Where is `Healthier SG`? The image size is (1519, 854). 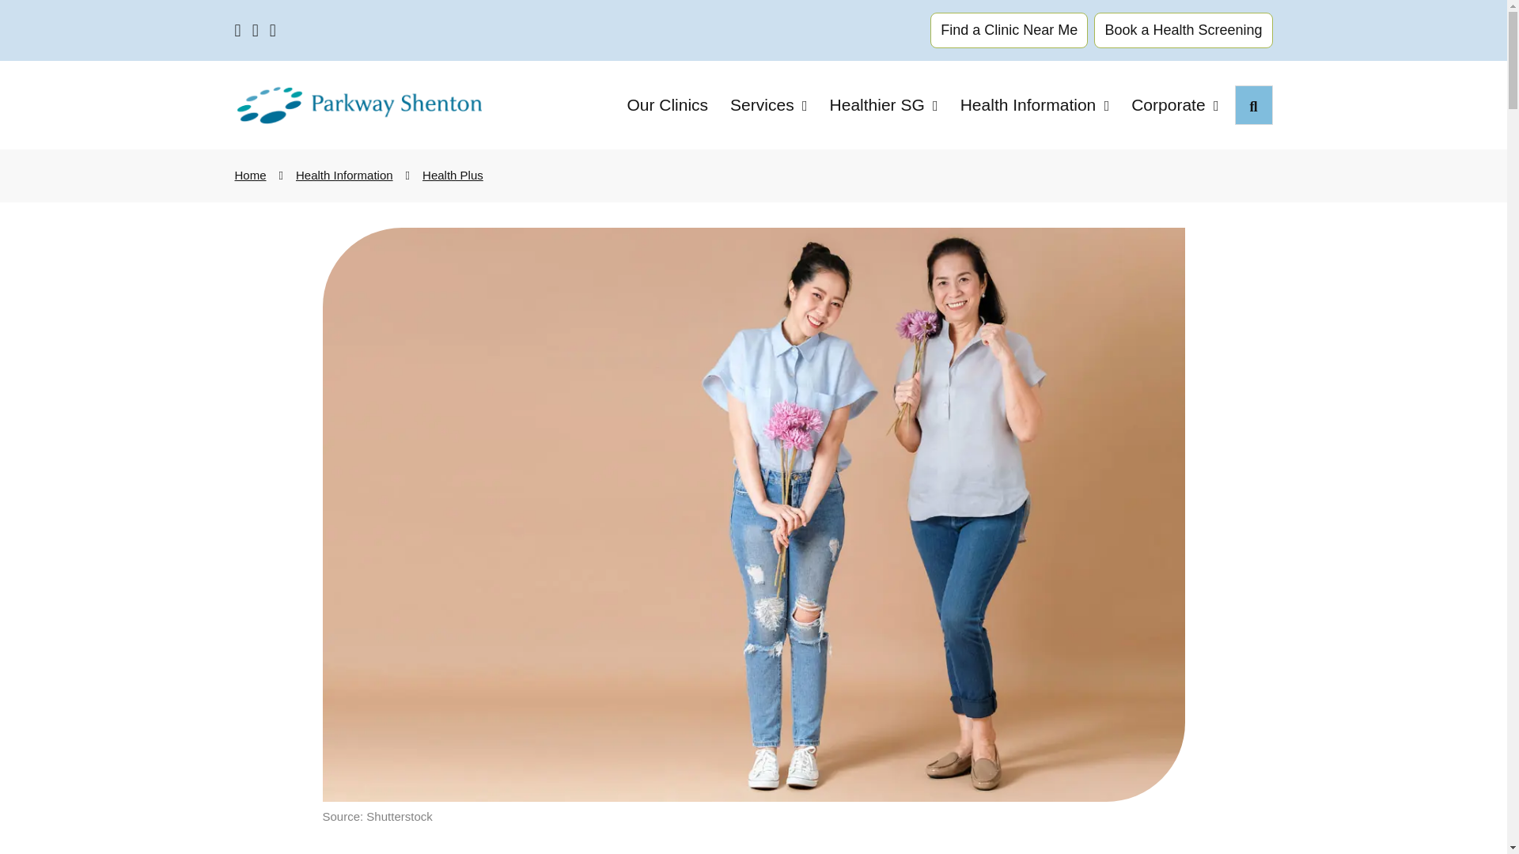
Healthier SG is located at coordinates (884, 105).